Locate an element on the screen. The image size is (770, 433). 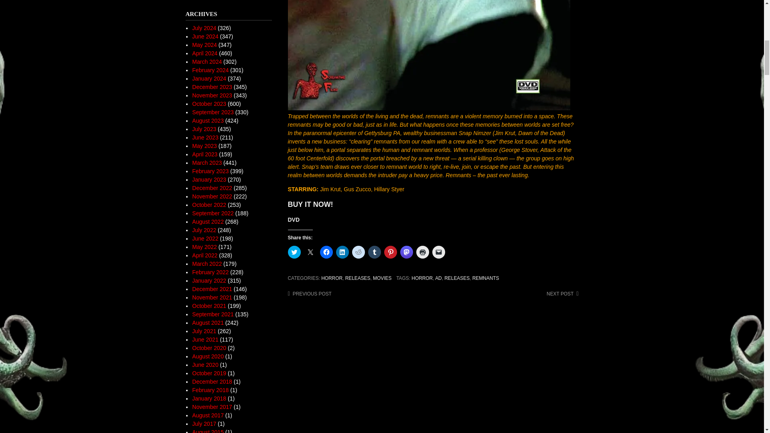
Click to share on Pinterest is located at coordinates (391, 252).